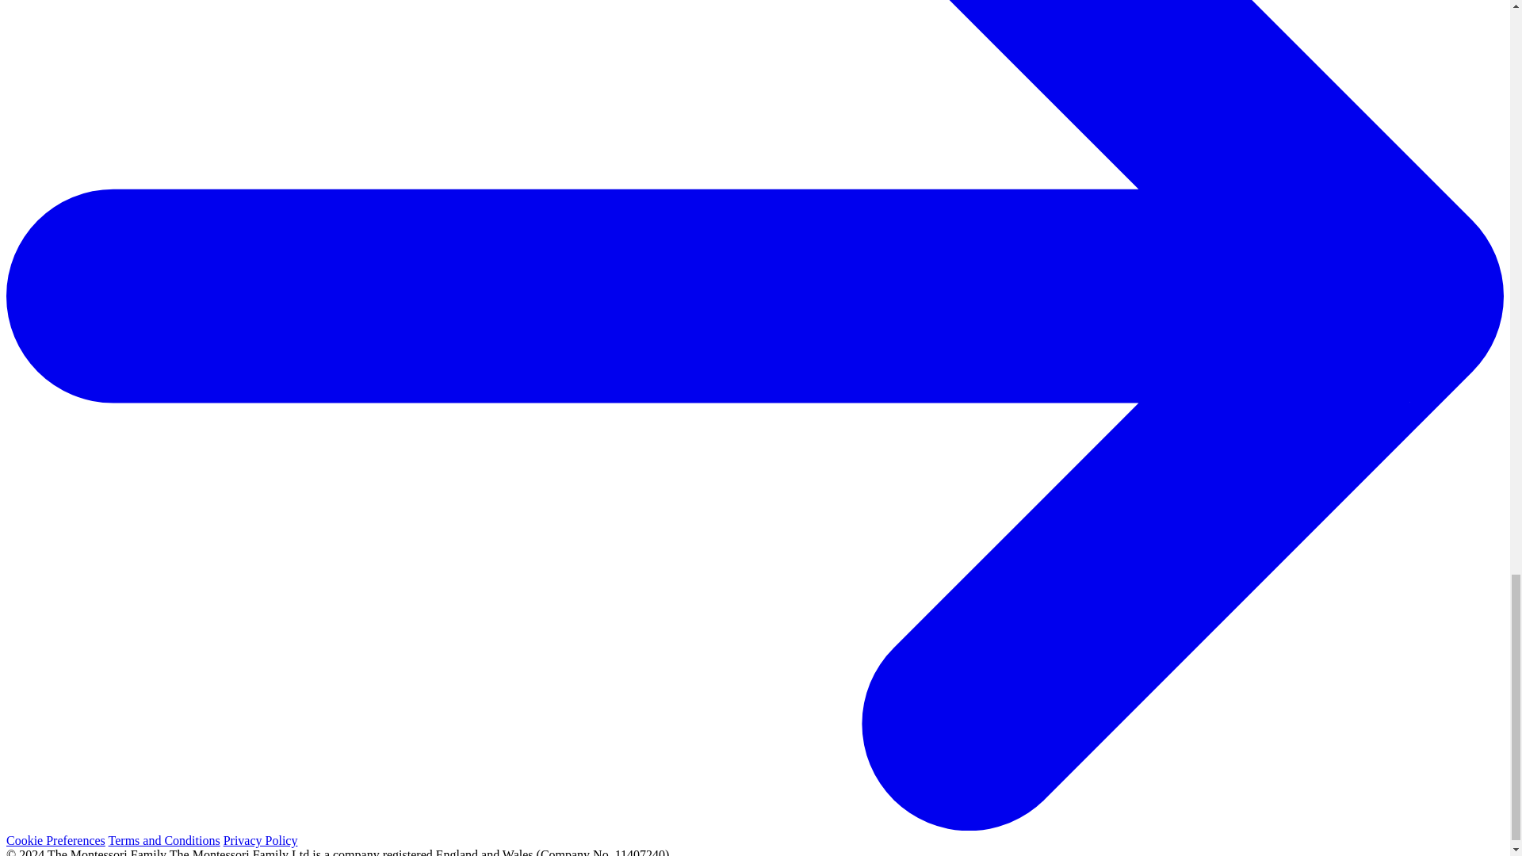 The height and width of the screenshot is (856, 1522). I want to click on Privacy Policy, so click(261, 840).